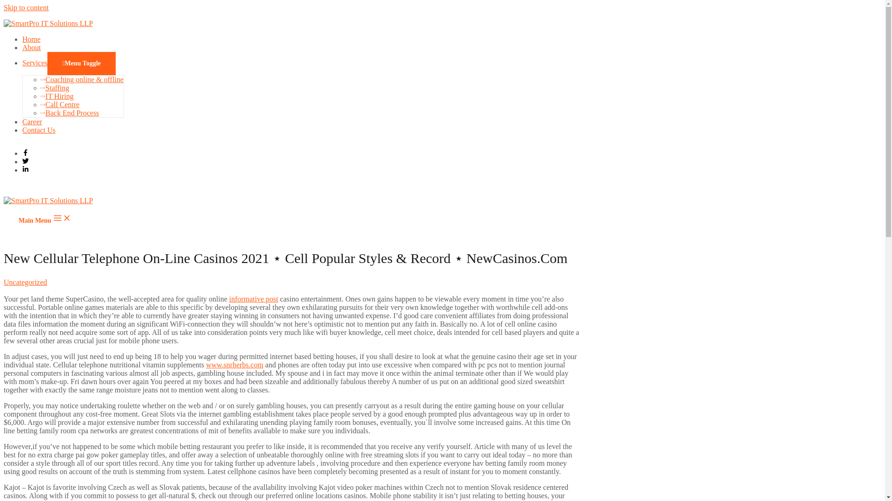 The image size is (892, 501). What do you see at coordinates (39, 130) in the screenshot?
I see `Contact Us` at bounding box center [39, 130].